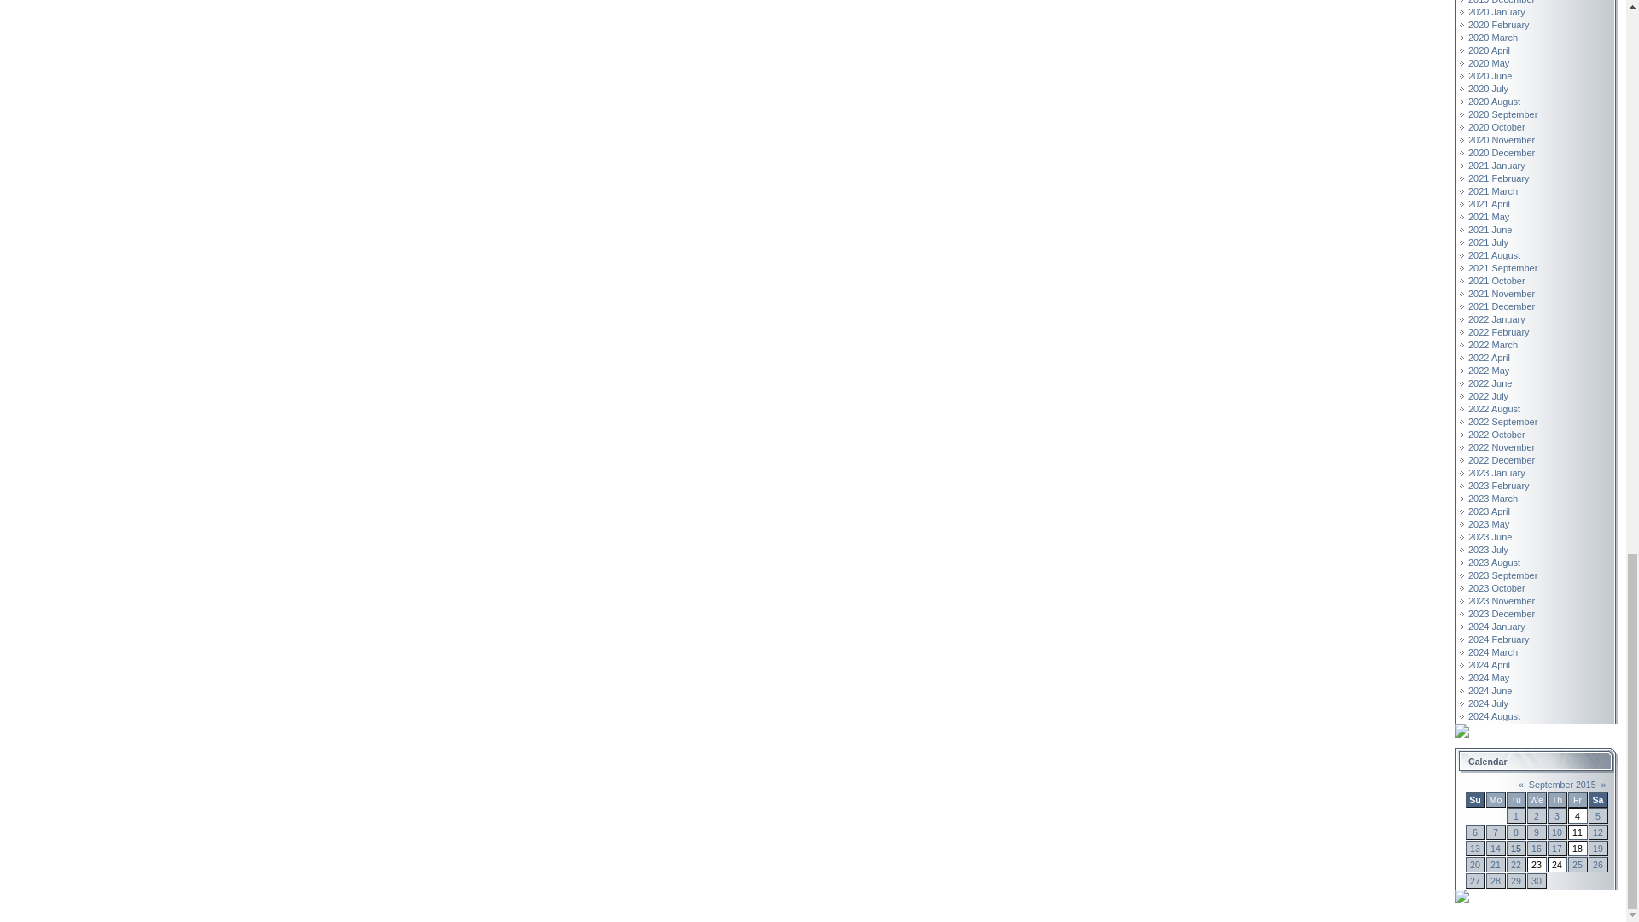 The width and height of the screenshot is (1639, 922). Describe the element at coordinates (1475, 864) in the screenshot. I see `16 Messages` at that location.